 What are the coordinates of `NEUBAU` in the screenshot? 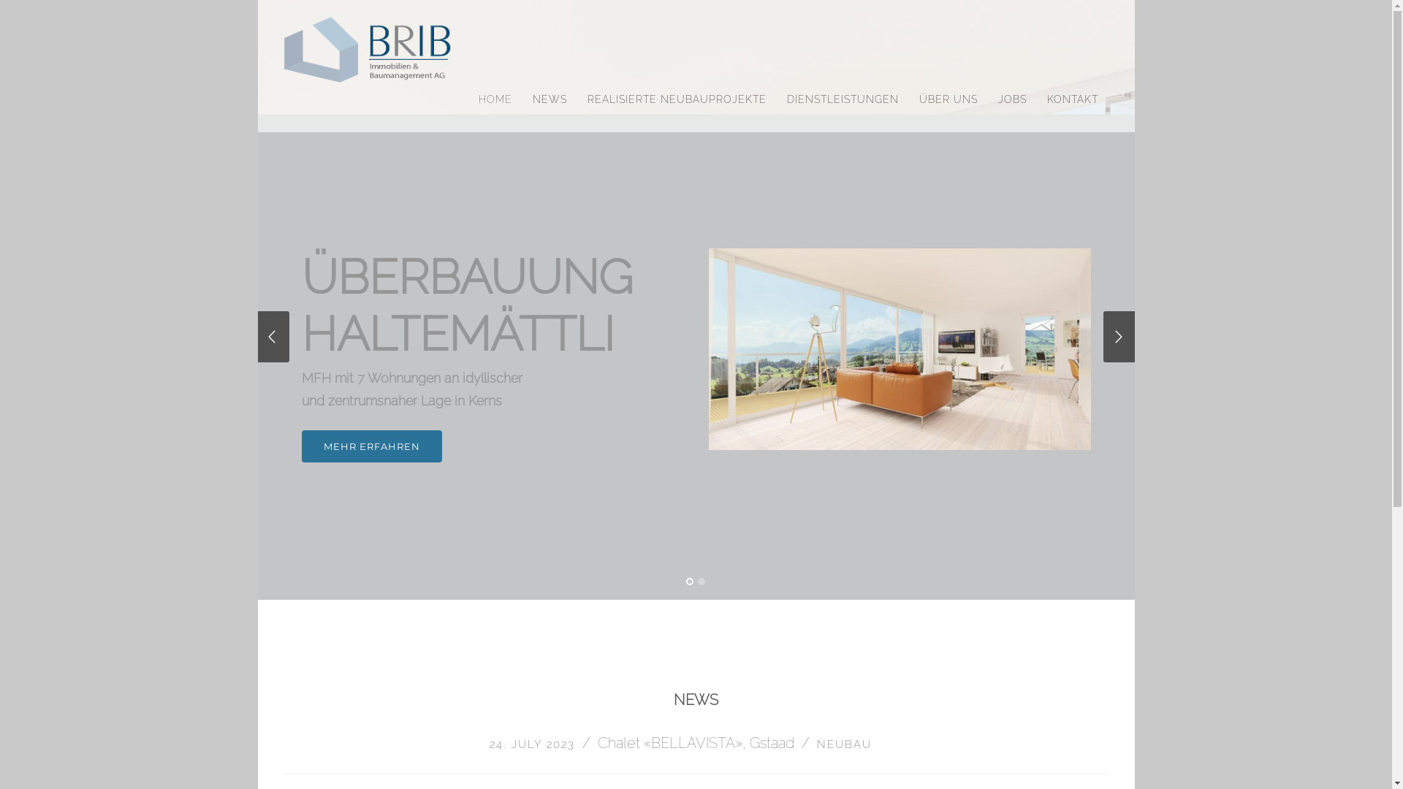 It's located at (845, 744).